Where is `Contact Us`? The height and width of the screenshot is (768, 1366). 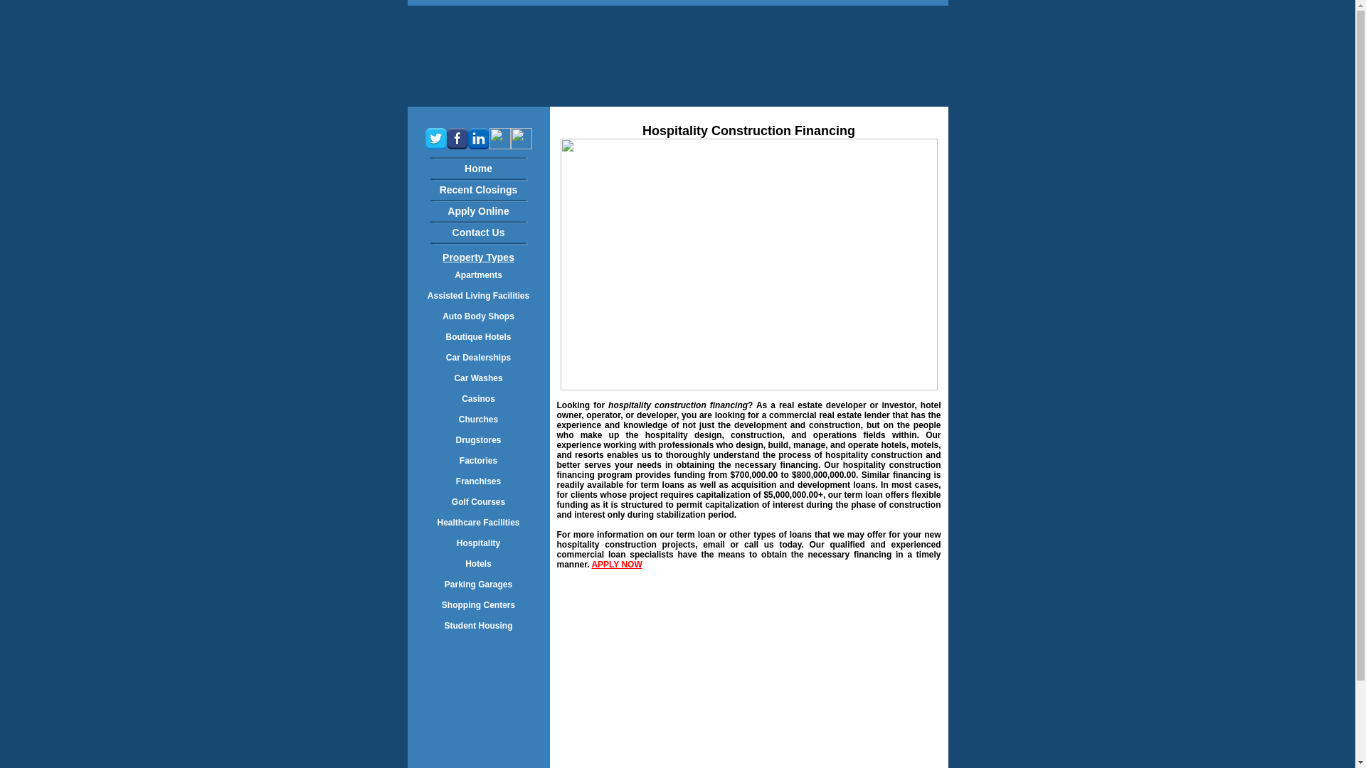 Contact Us is located at coordinates (478, 232).